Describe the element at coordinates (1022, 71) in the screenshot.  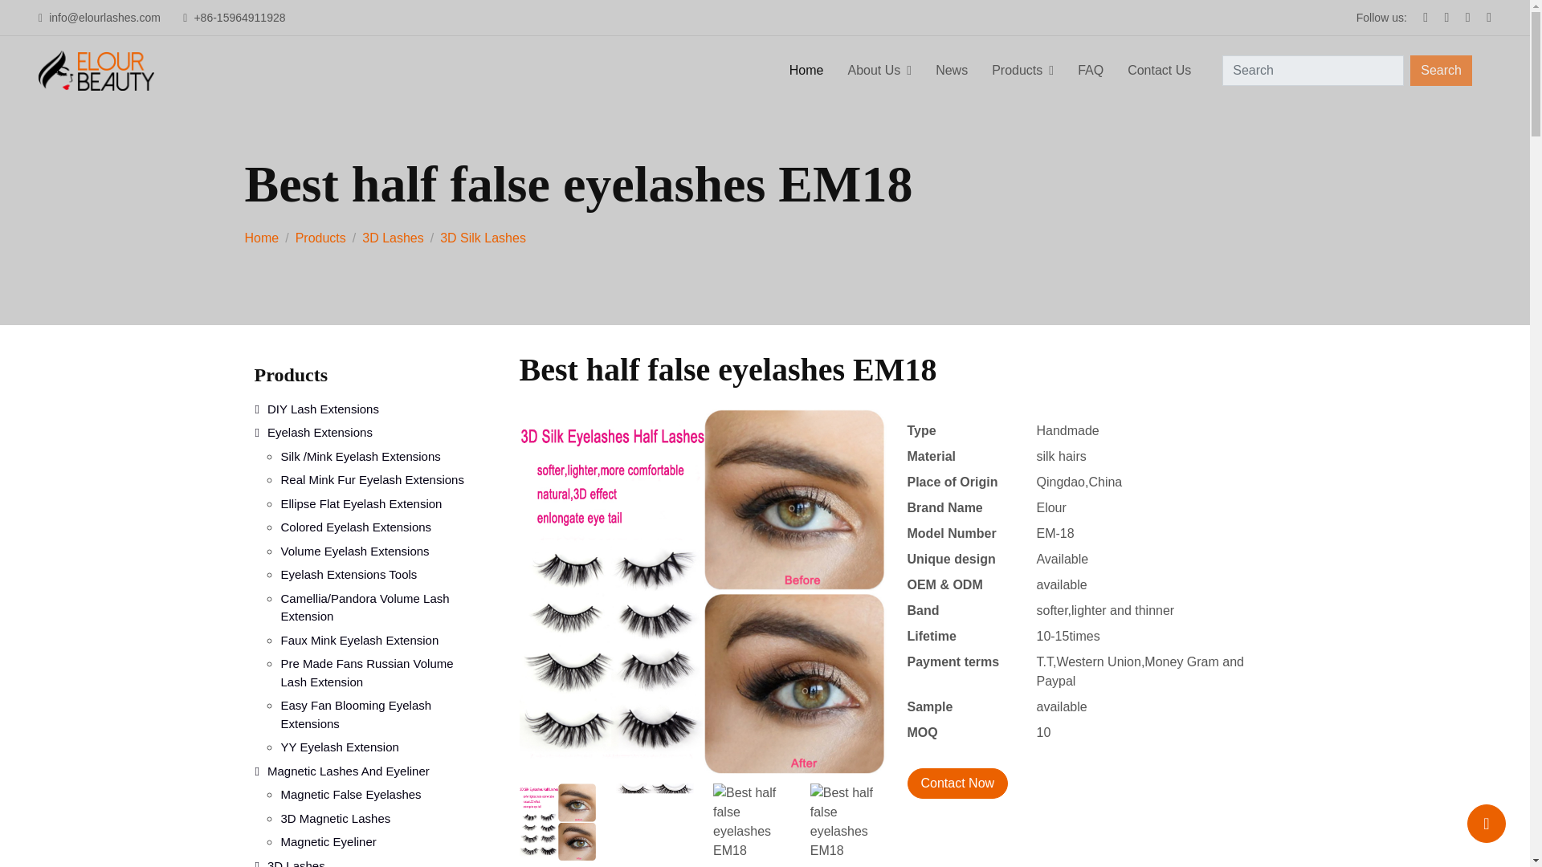
I see `Products` at that location.